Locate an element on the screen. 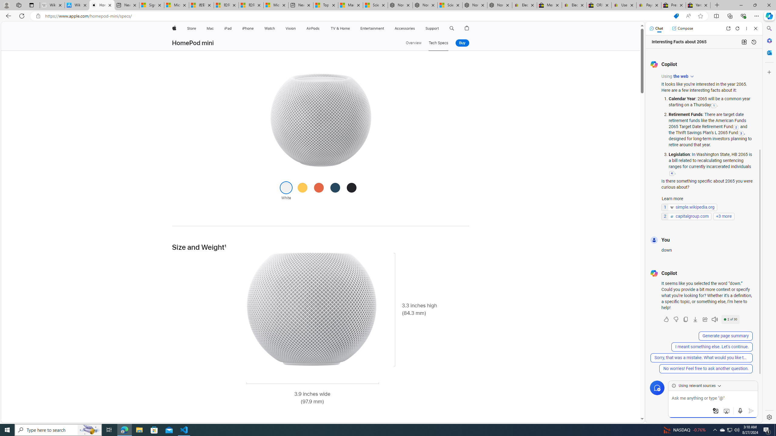  Support menu is located at coordinates (440, 28).